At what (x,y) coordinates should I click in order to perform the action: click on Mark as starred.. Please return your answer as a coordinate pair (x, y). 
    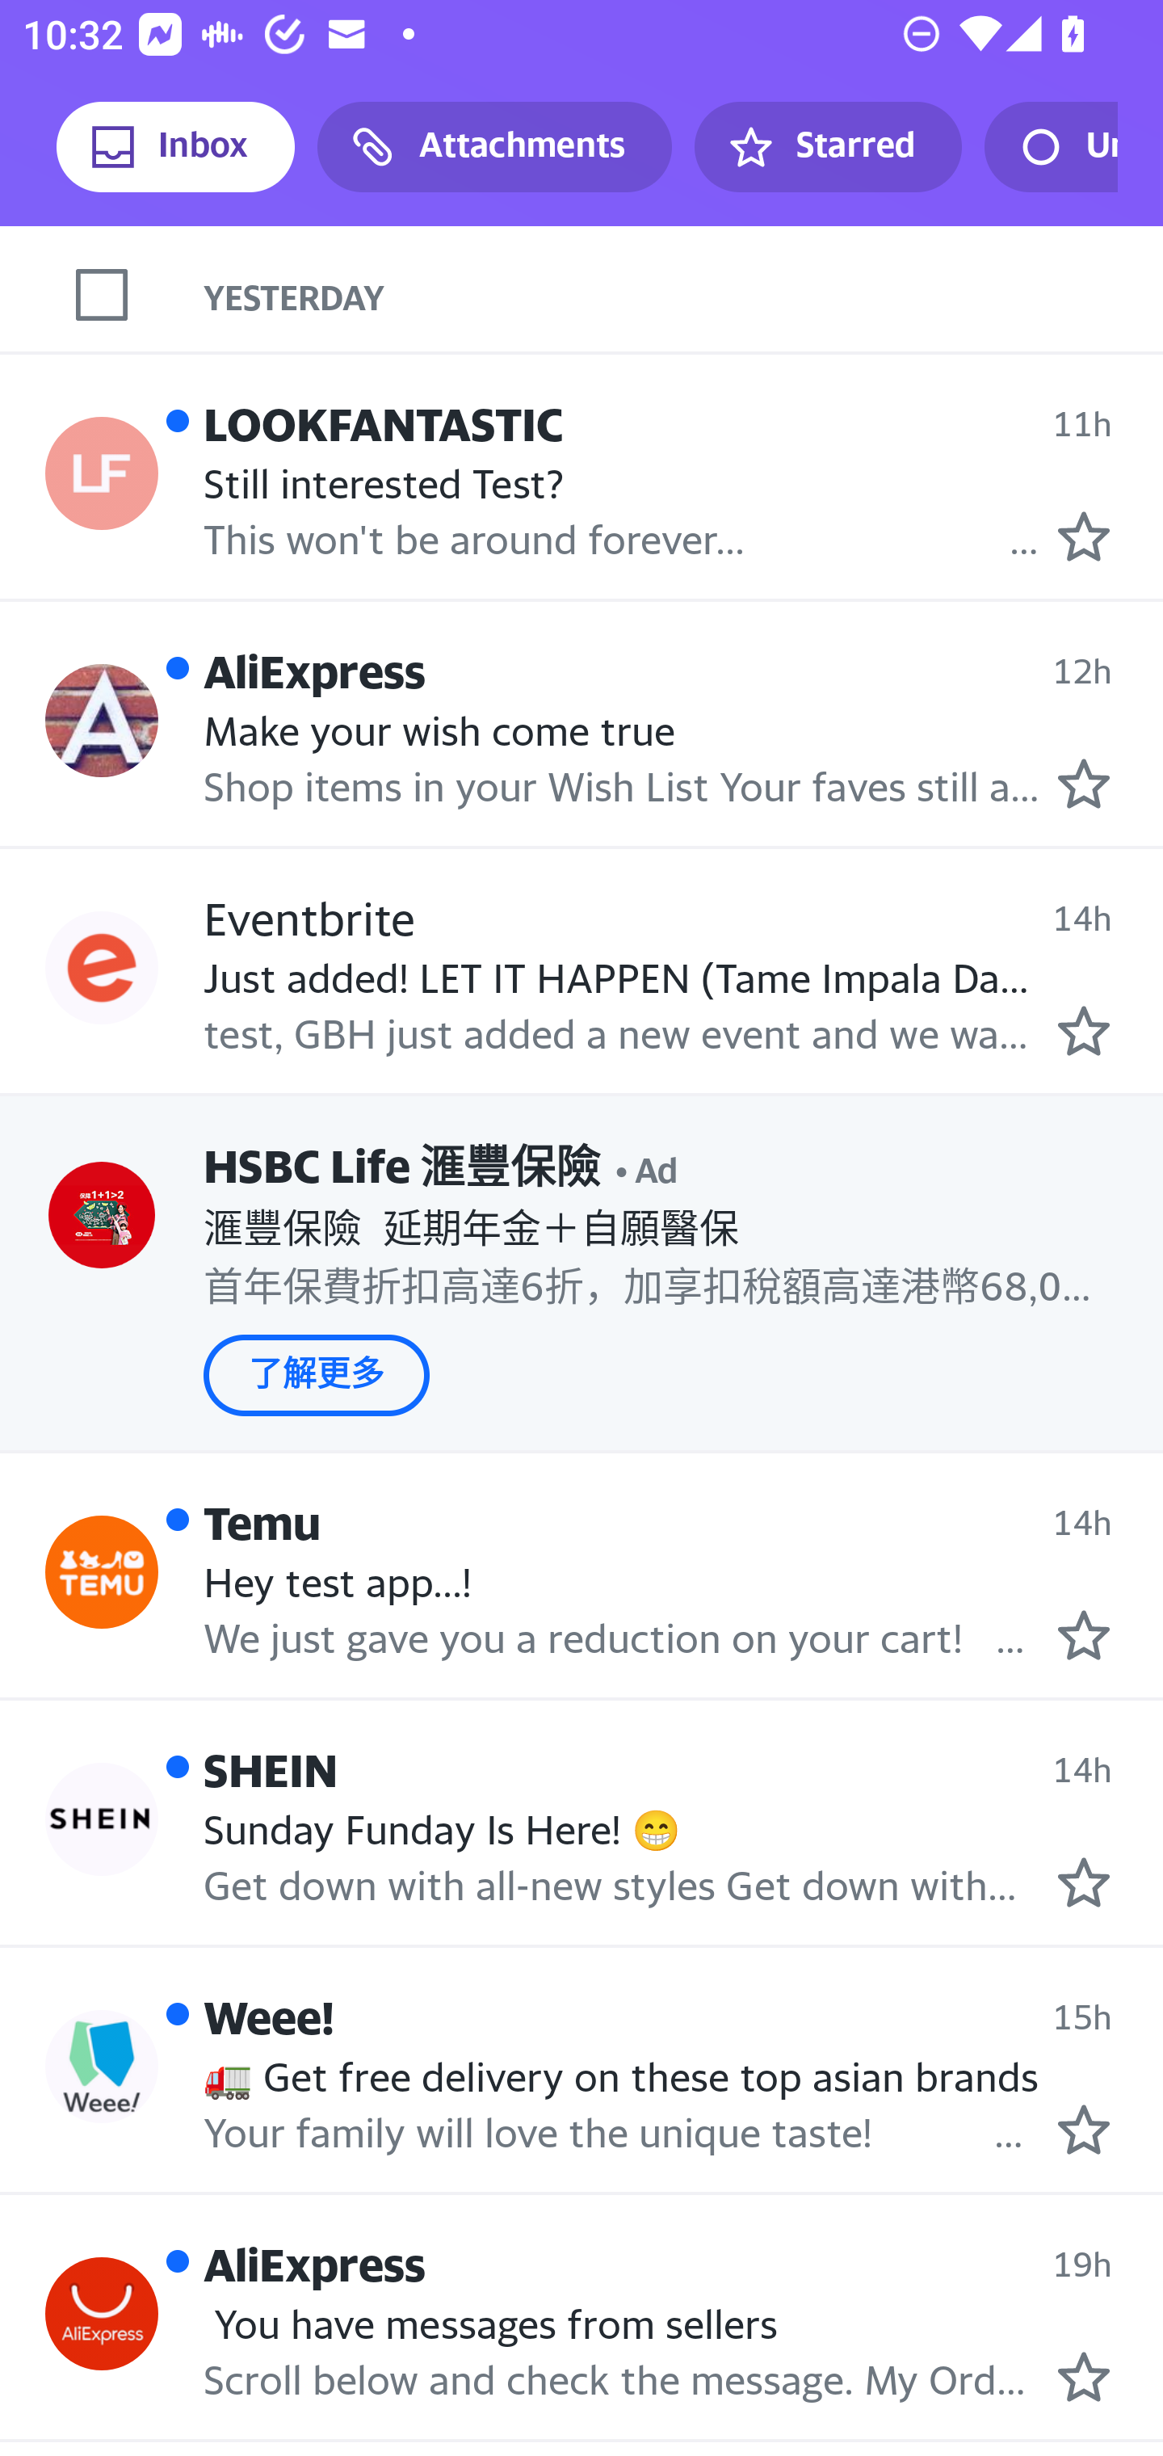
    Looking at the image, I should click on (1084, 1634).